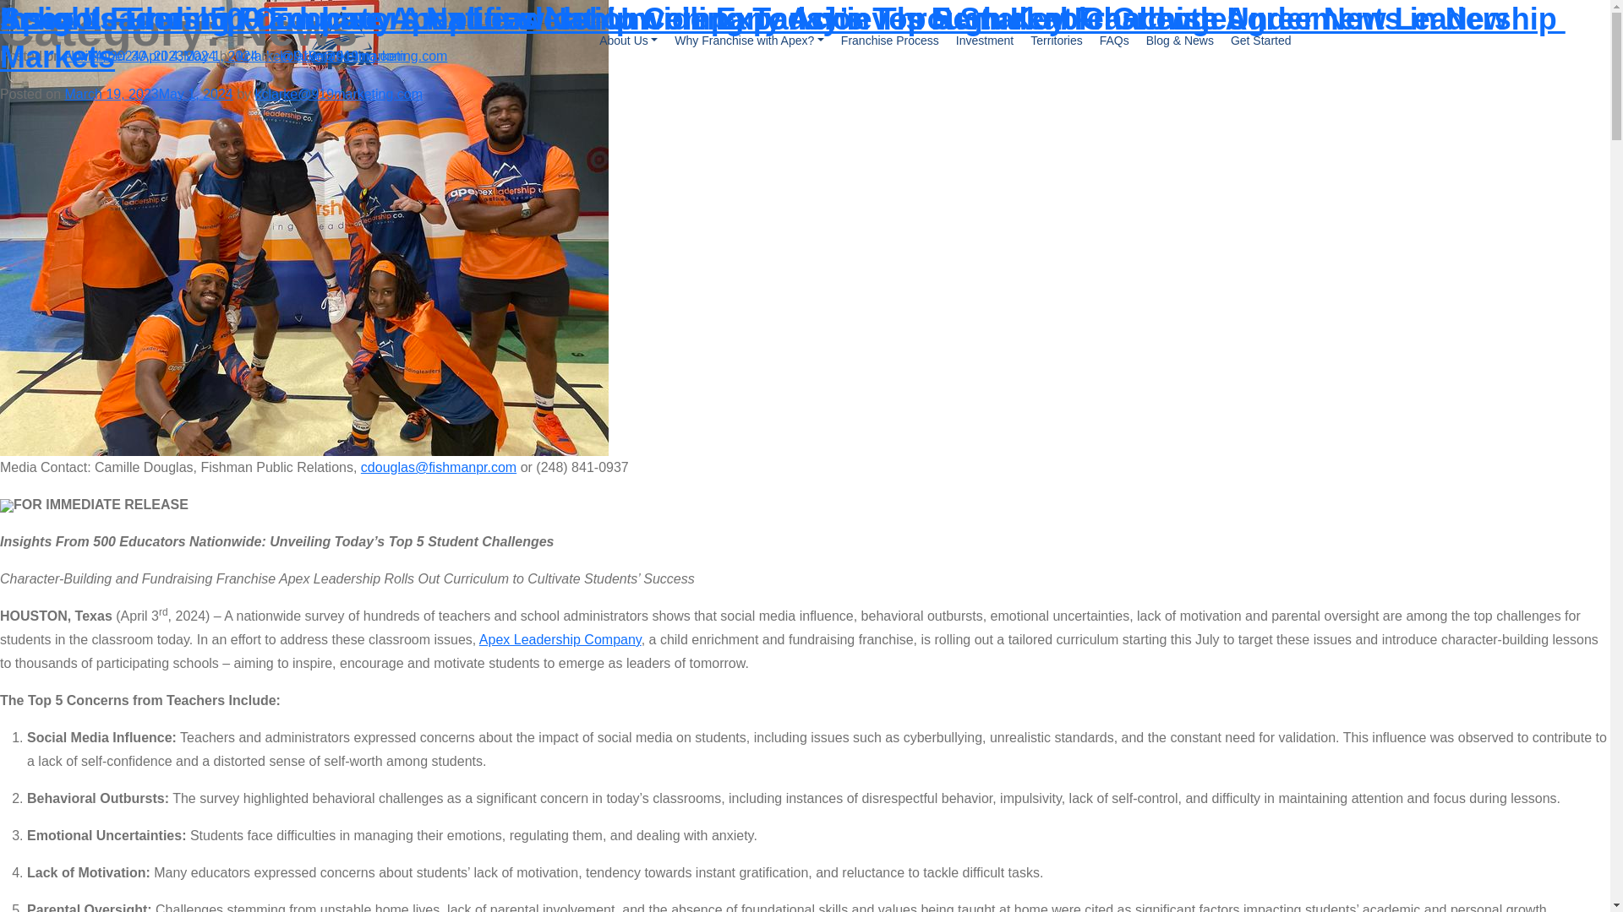  What do you see at coordinates (1057, 41) in the screenshot?
I see `Territories` at bounding box center [1057, 41].